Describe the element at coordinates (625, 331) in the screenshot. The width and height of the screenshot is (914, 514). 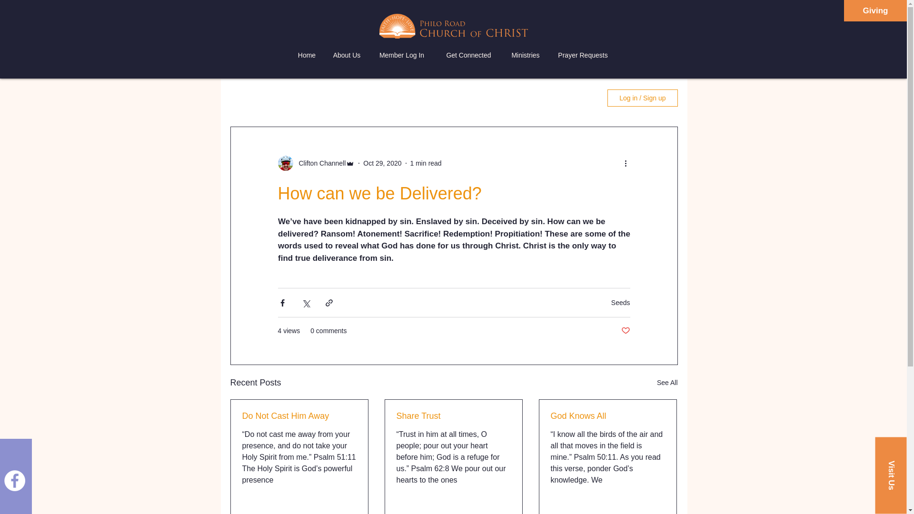
I see `Post not marked as liked` at that location.